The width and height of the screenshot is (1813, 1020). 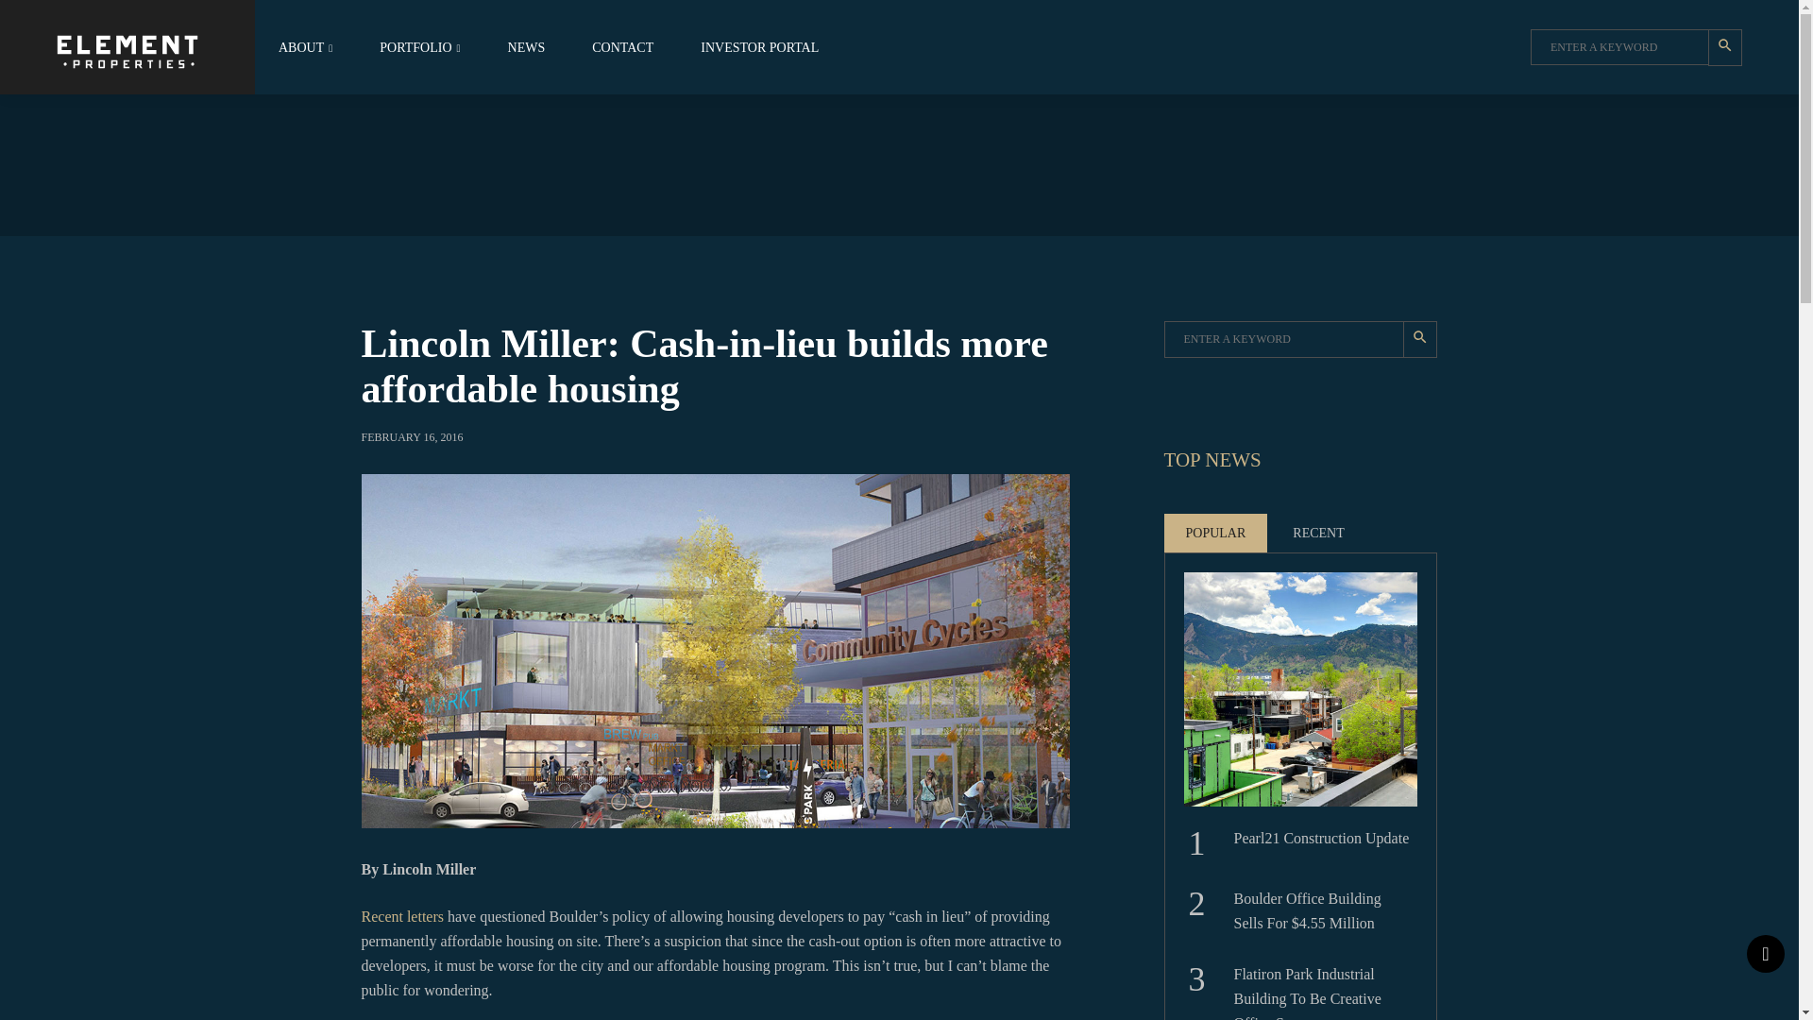 What do you see at coordinates (526, 47) in the screenshot?
I see `NEWS` at bounding box center [526, 47].